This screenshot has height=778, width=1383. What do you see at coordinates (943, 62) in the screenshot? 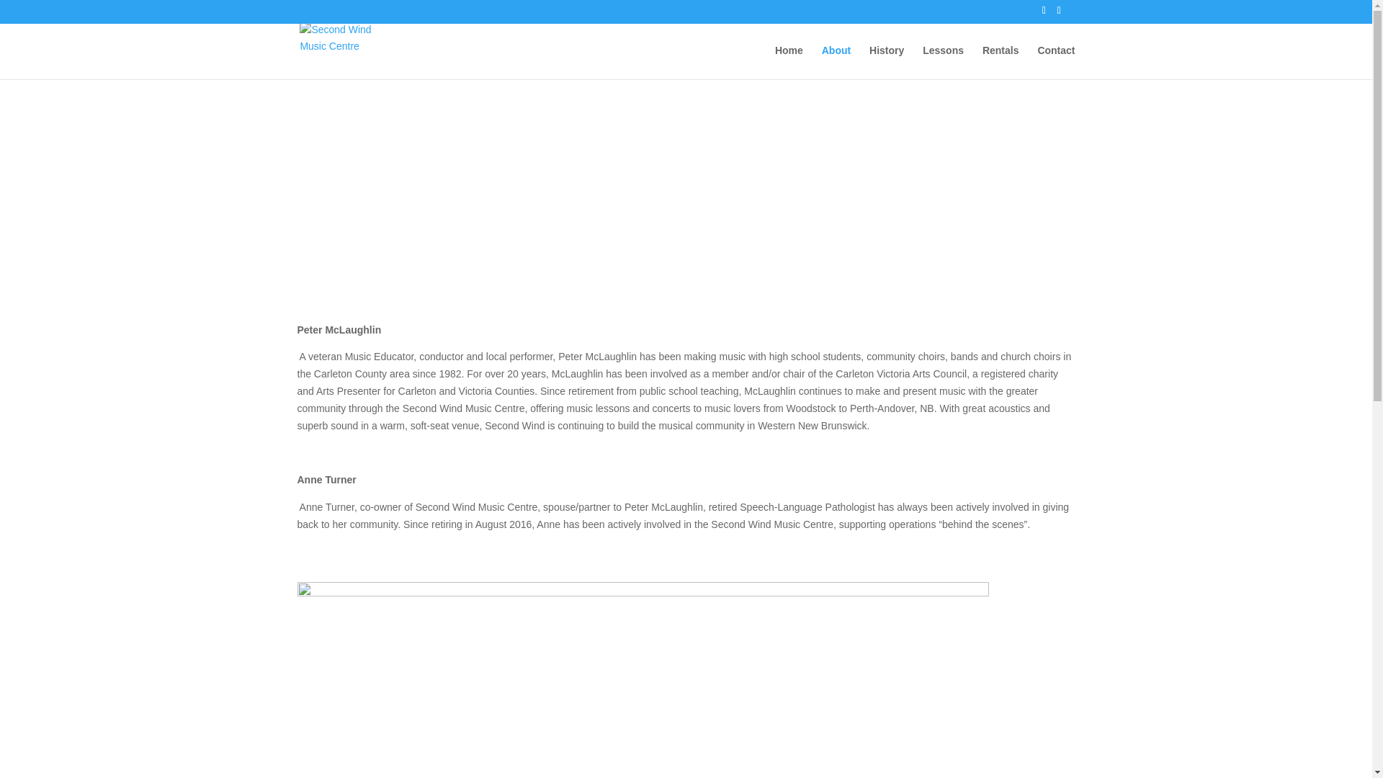
I see `Lessons` at bounding box center [943, 62].